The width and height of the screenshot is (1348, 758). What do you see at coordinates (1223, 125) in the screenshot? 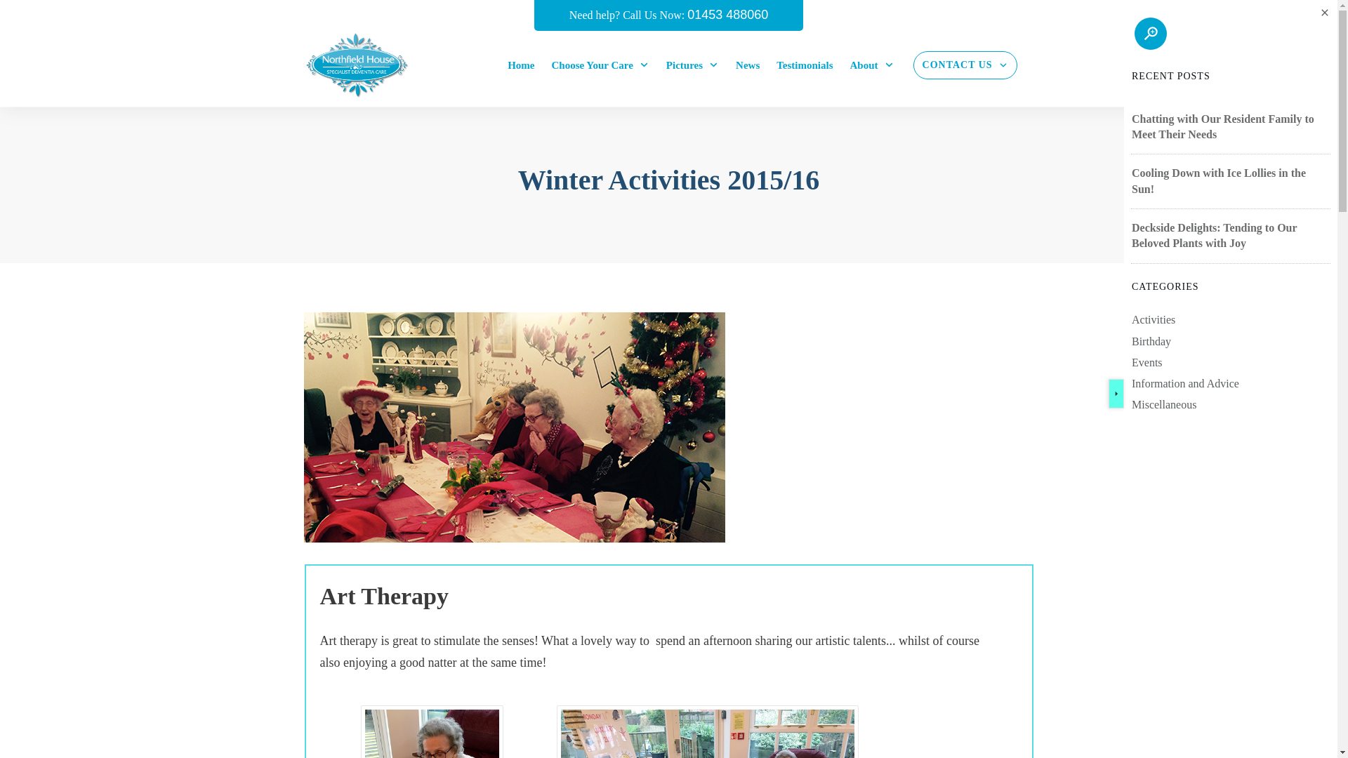
I see `Chatting with Our Resident Family to Meet Their Needs` at bounding box center [1223, 125].